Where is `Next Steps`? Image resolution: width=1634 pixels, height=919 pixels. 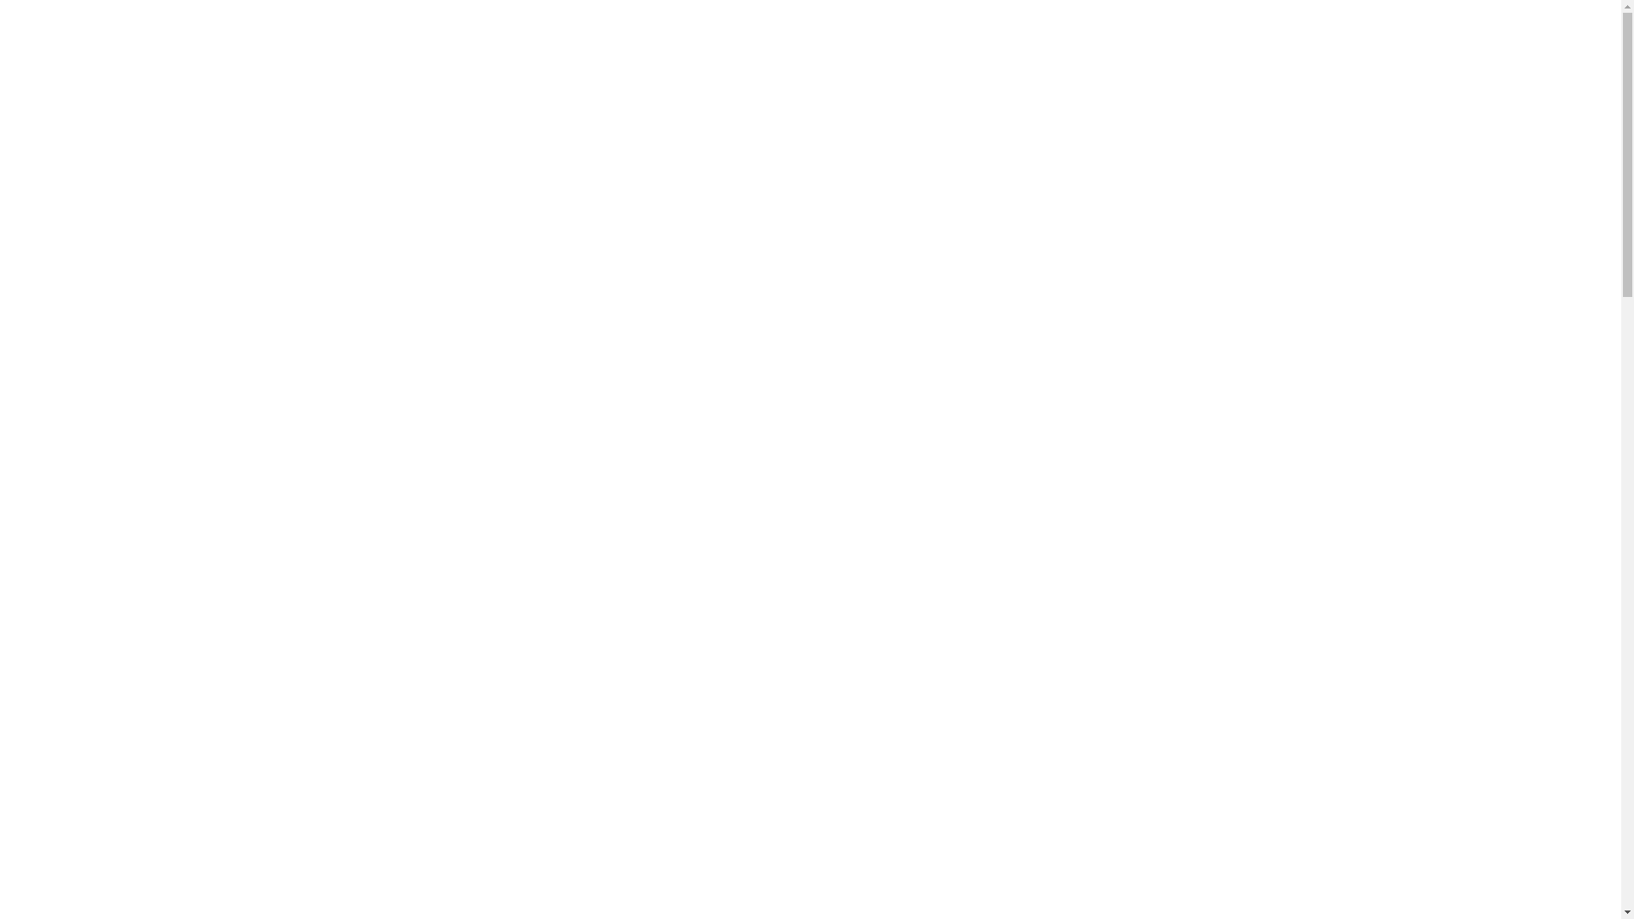 Next Steps is located at coordinates (396, 296).